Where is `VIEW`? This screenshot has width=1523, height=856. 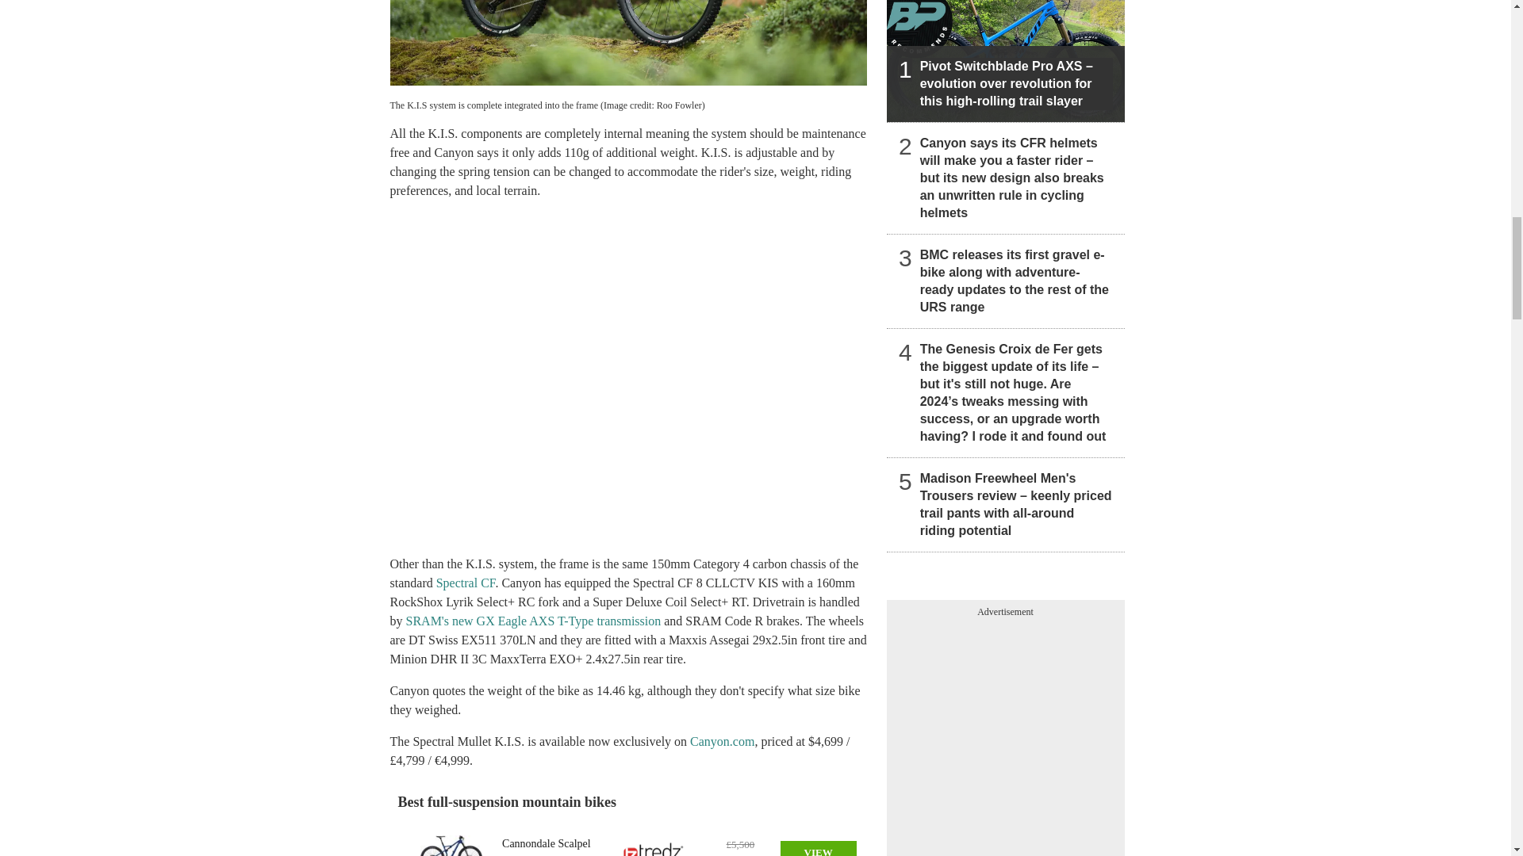 VIEW is located at coordinates (818, 848).